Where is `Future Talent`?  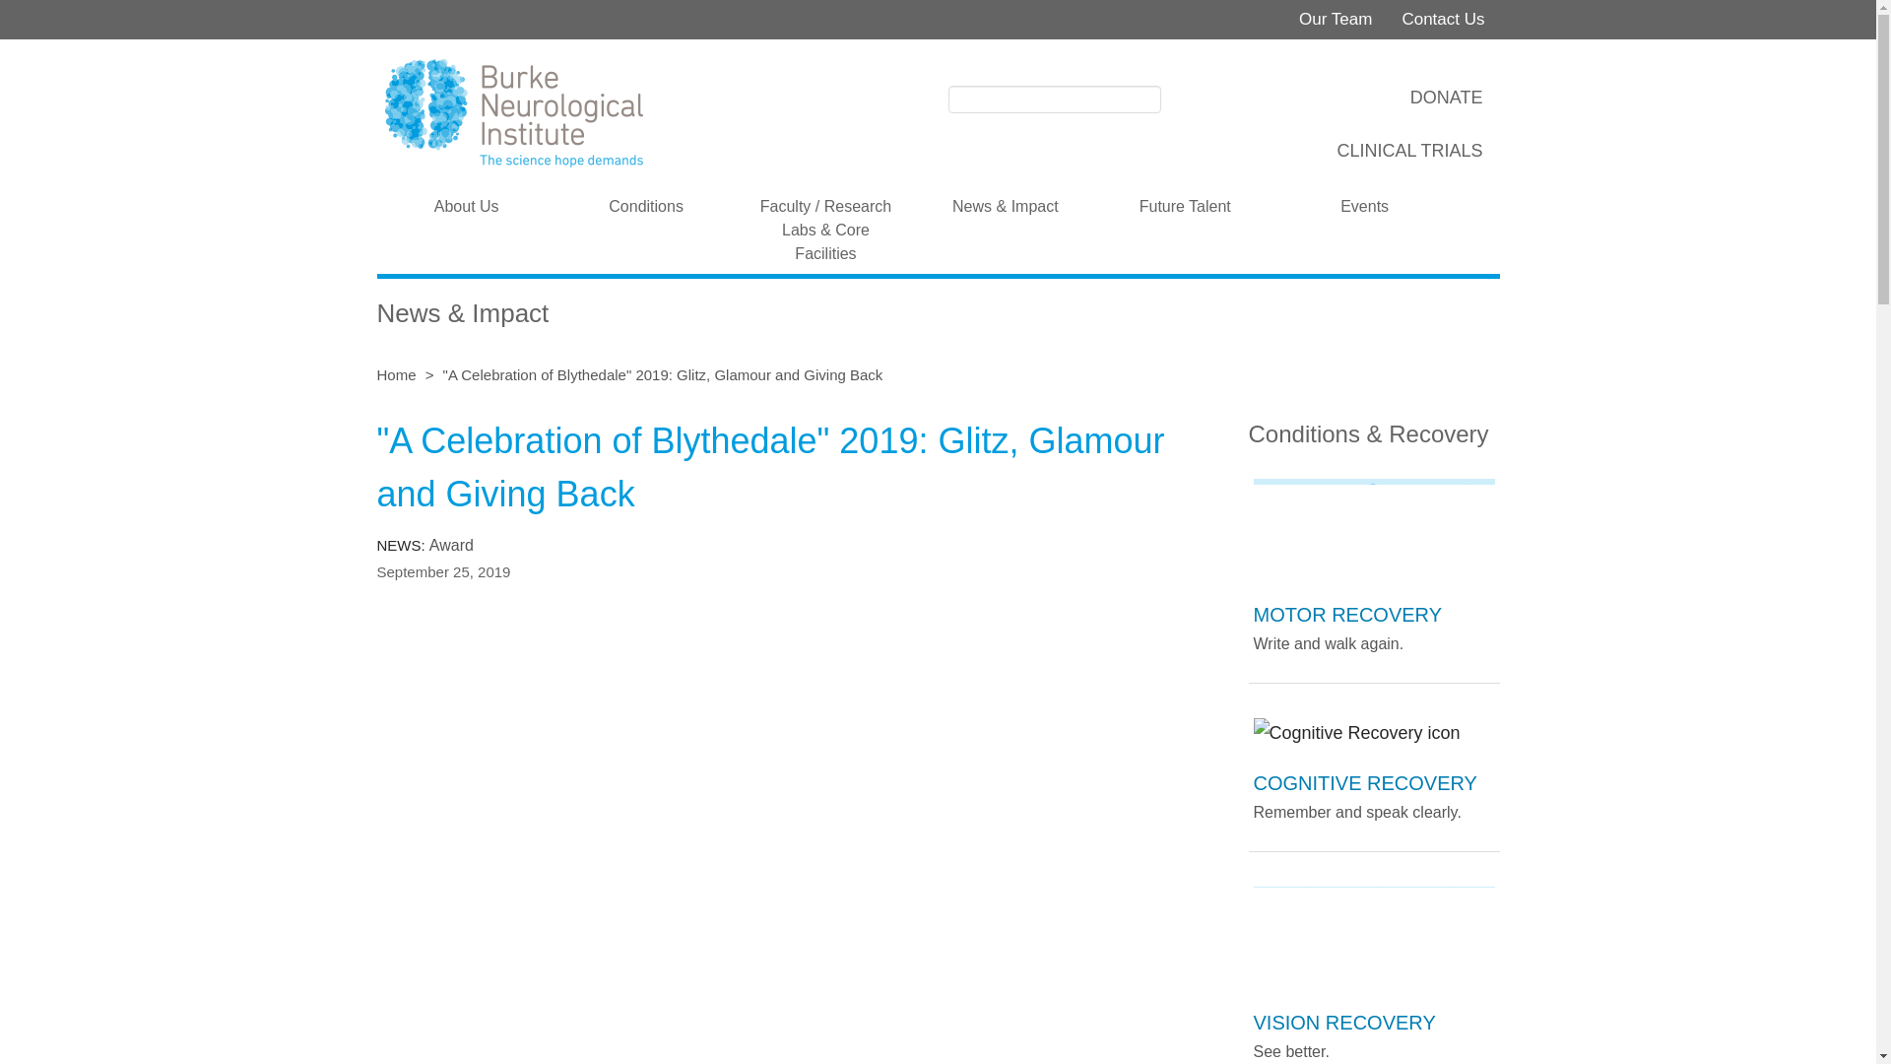
Future Talent is located at coordinates (1185, 206).